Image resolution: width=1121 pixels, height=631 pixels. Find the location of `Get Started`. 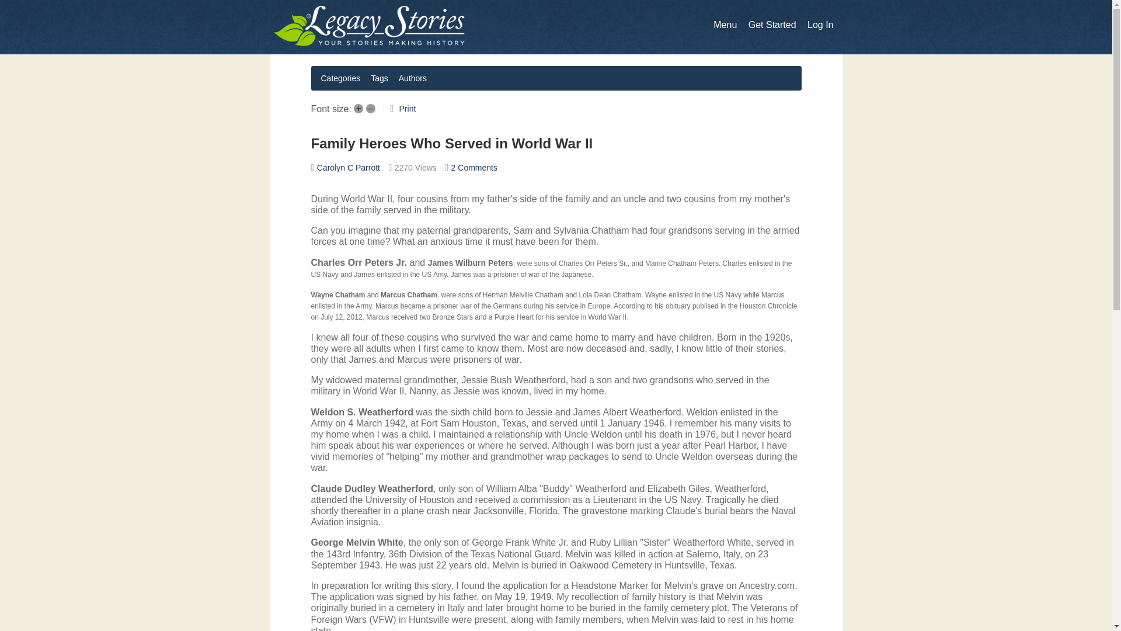

Get Started is located at coordinates (772, 25).